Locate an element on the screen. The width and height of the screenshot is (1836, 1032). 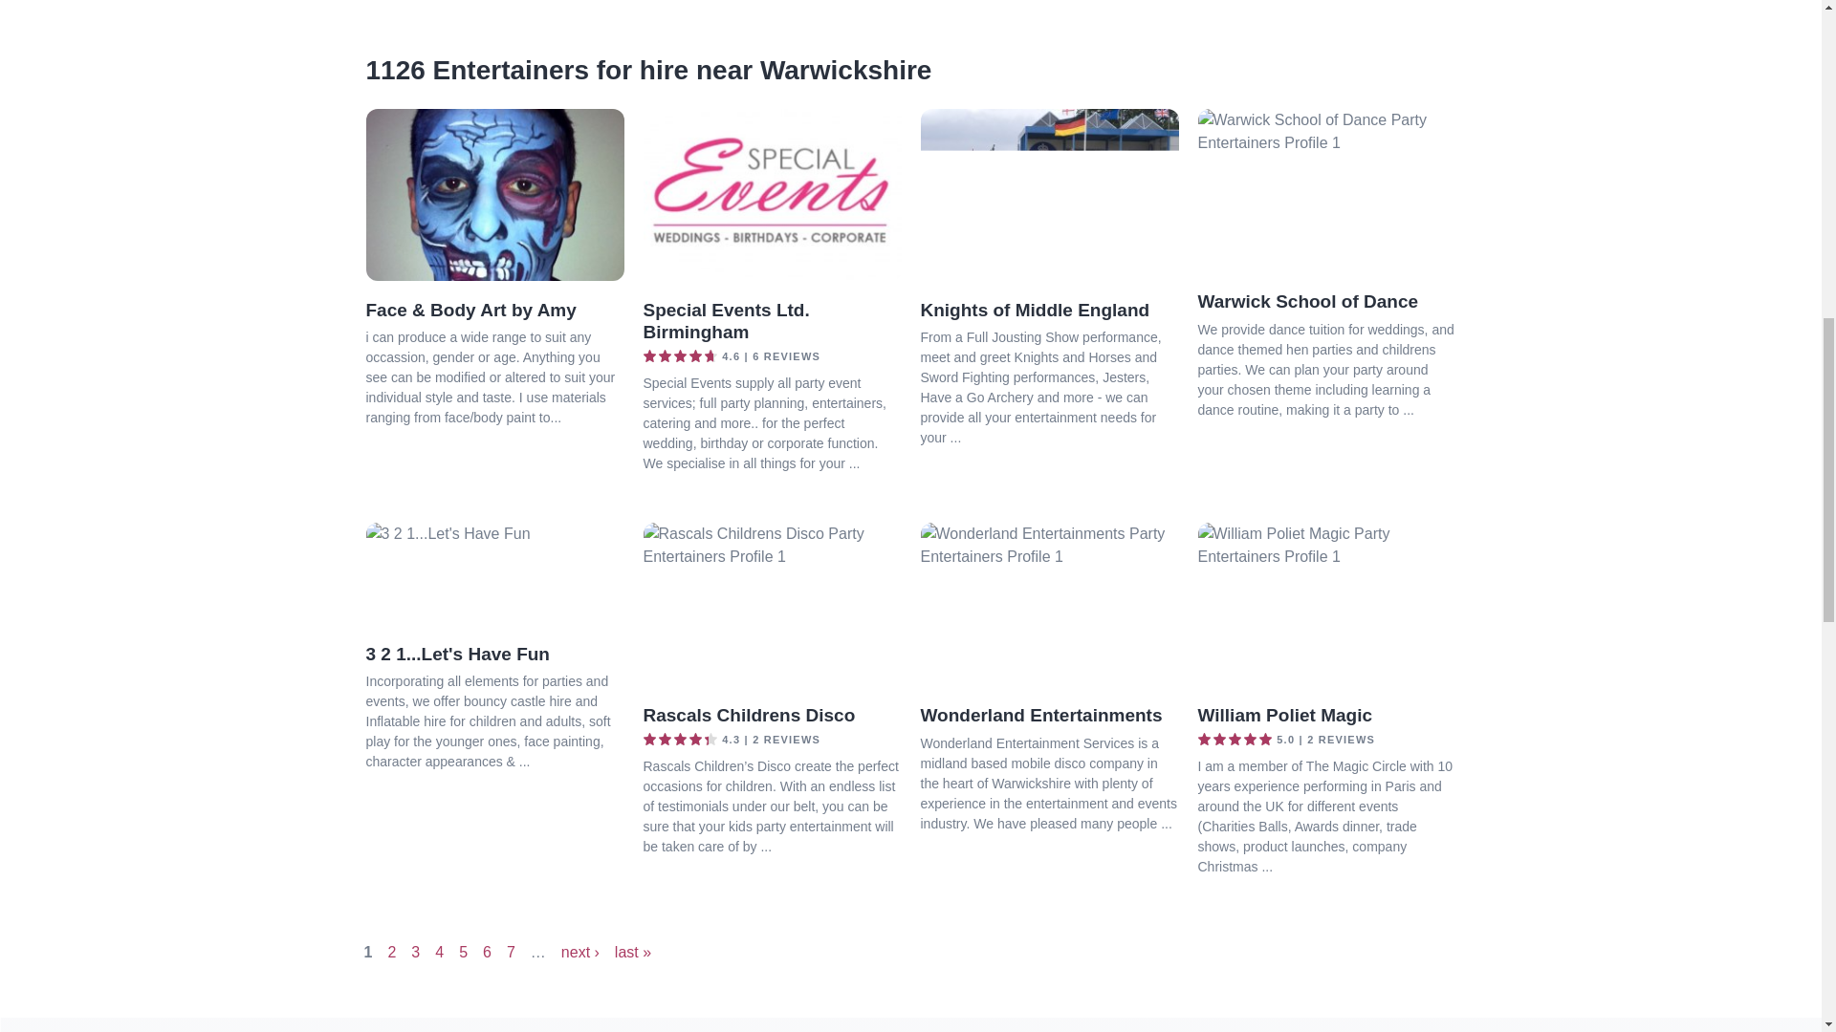
Wonderland Entertainments is located at coordinates (1040, 715).